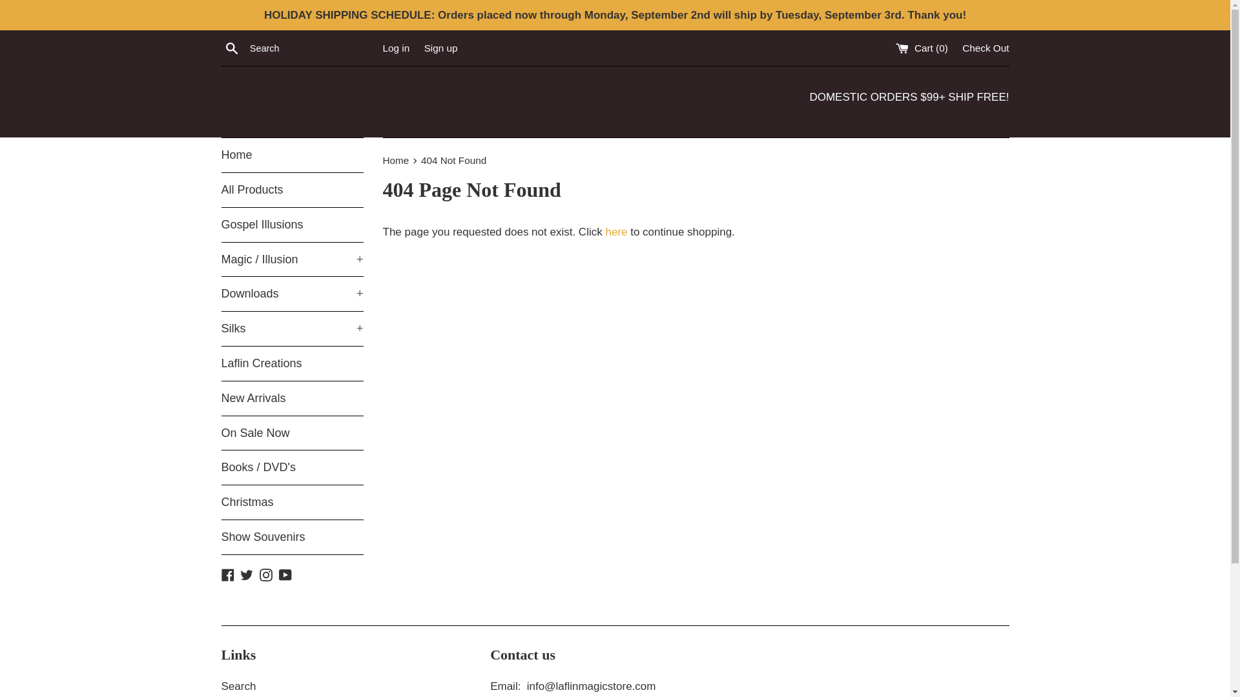  What do you see at coordinates (397, 160) in the screenshot?
I see `Back to the frontpage` at bounding box center [397, 160].